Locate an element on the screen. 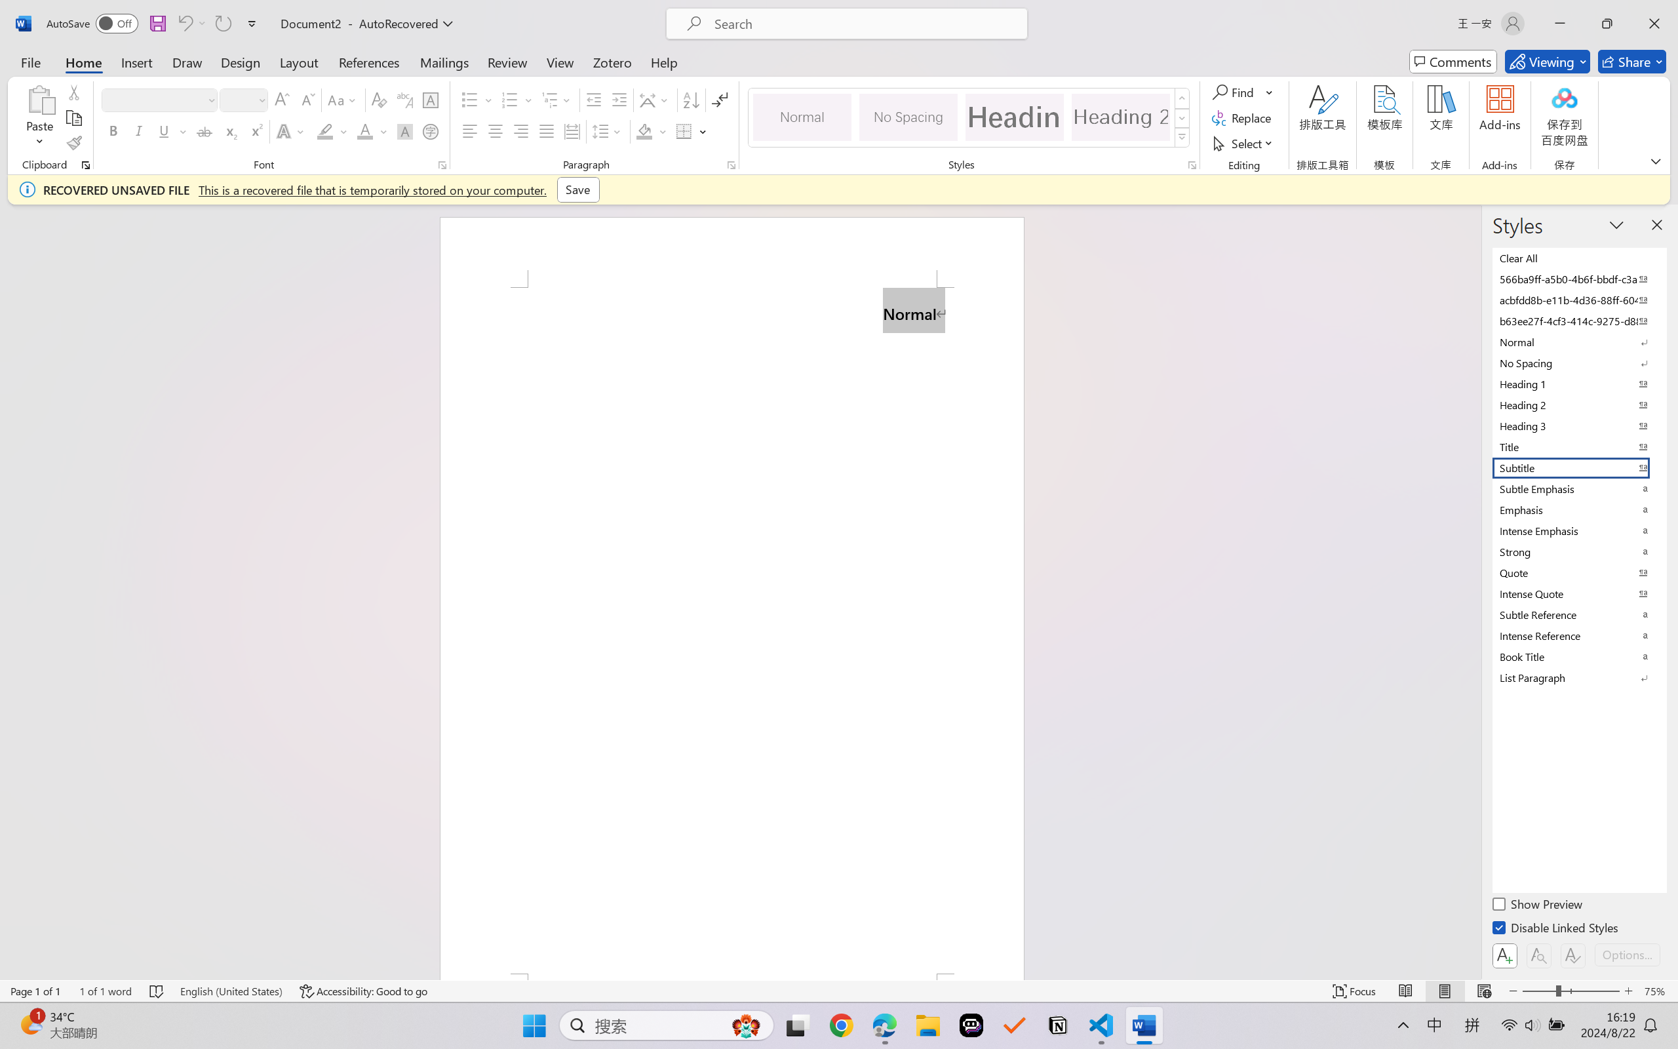  Office Clipboard... is located at coordinates (85, 165).